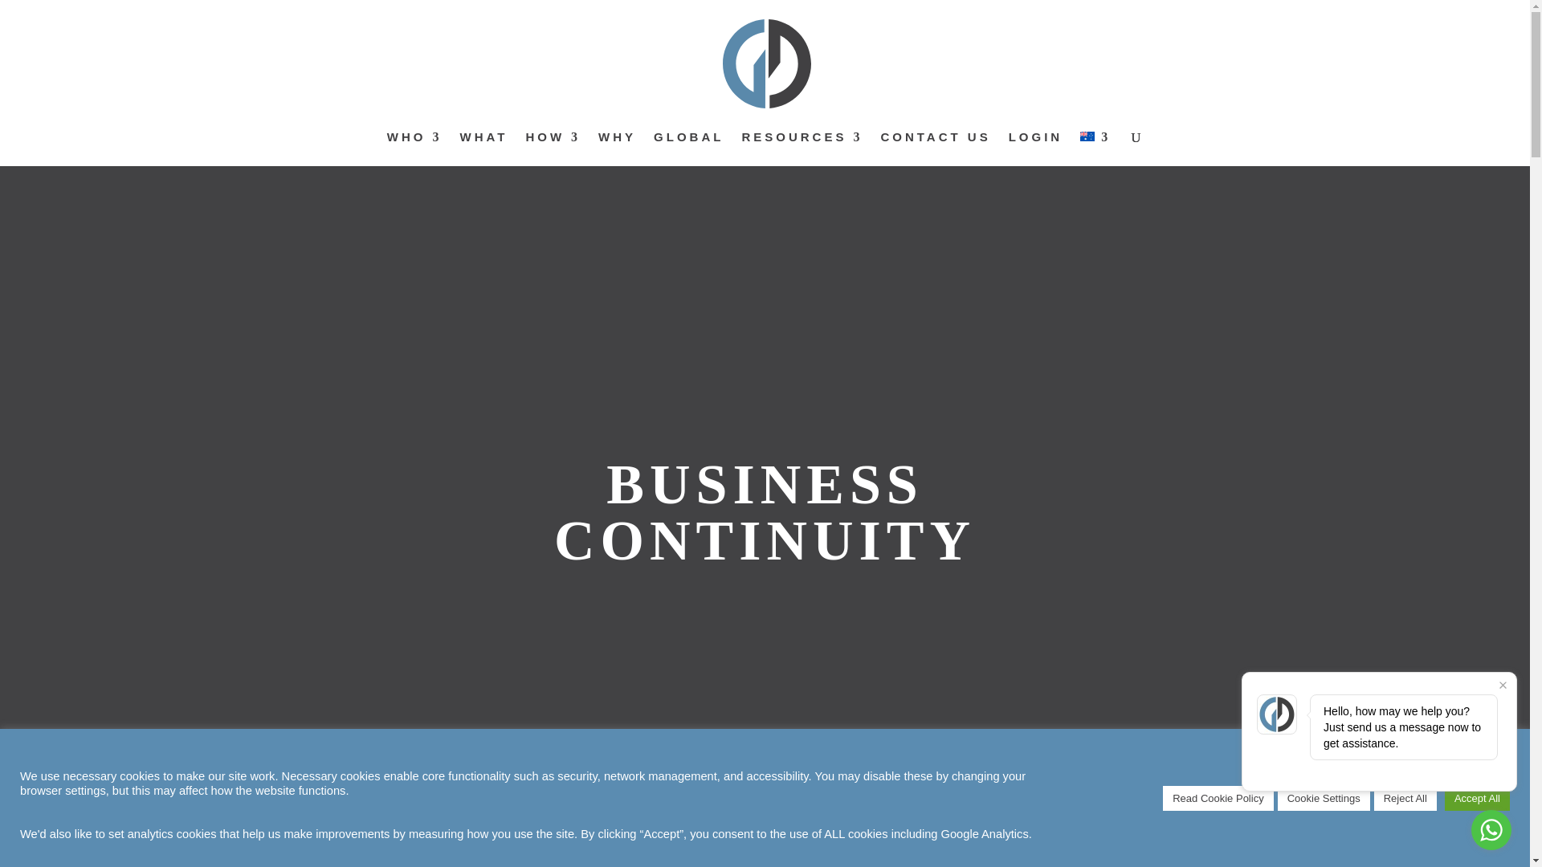  I want to click on CONTACT US, so click(935, 149).